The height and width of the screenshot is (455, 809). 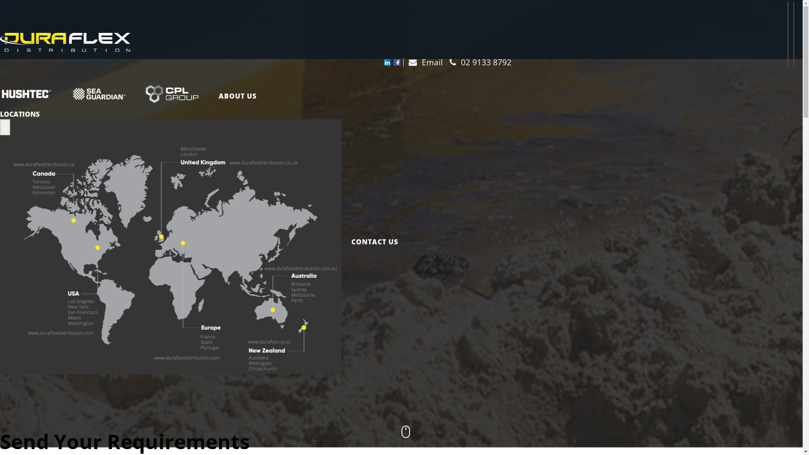 What do you see at coordinates (172, 96) in the screenshot?
I see `SMARTEC SOLUTIONS AU` at bounding box center [172, 96].